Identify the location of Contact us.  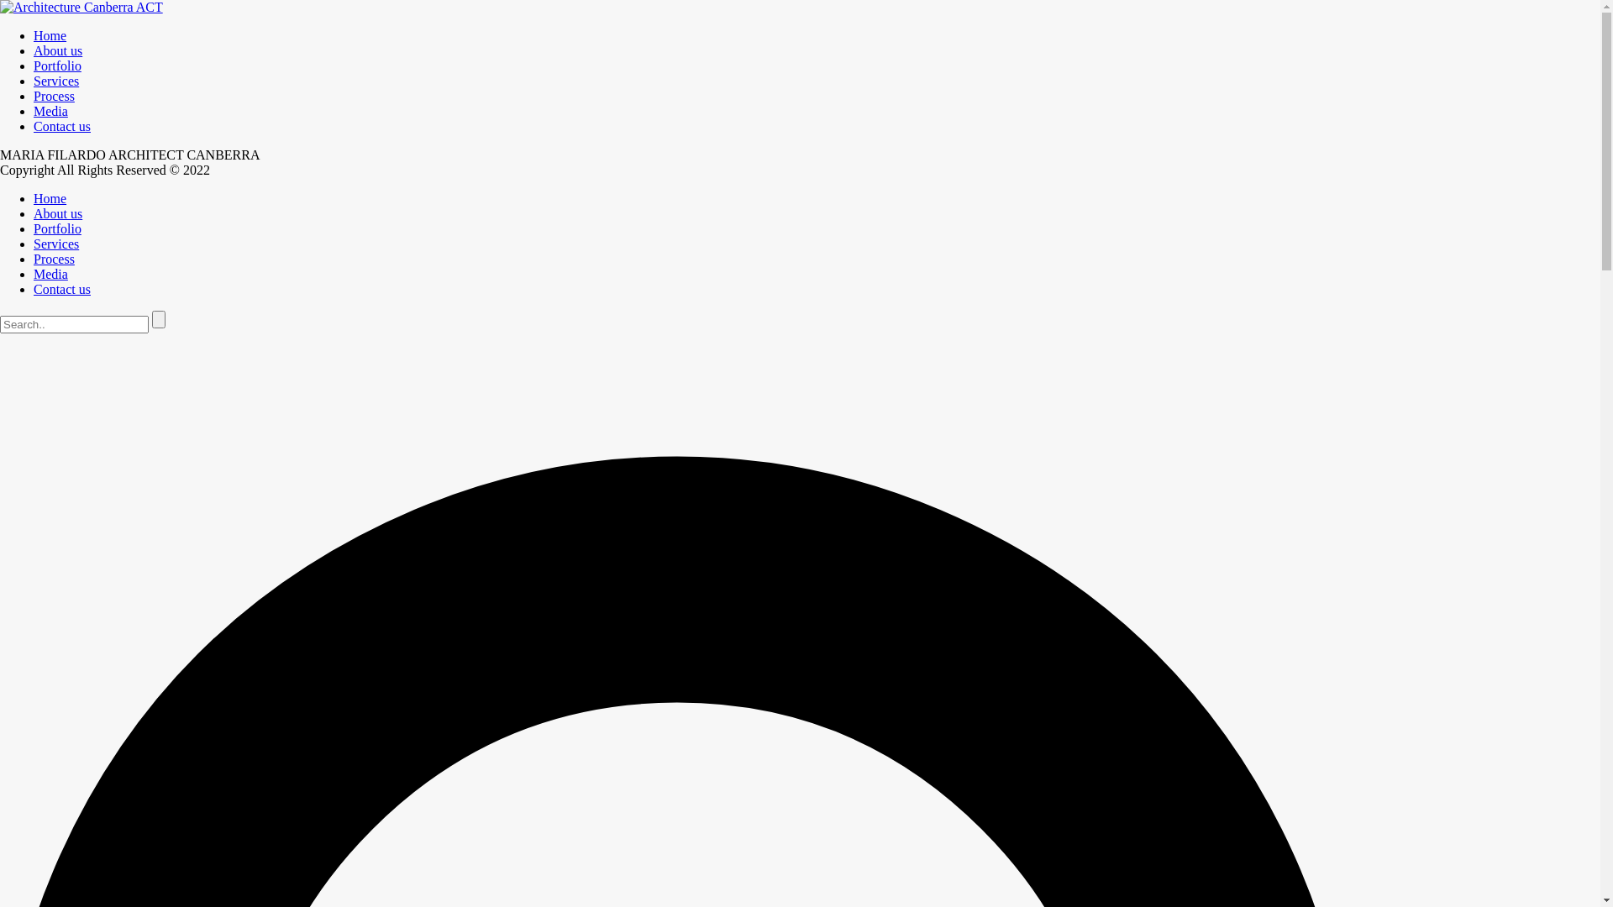
(62, 289).